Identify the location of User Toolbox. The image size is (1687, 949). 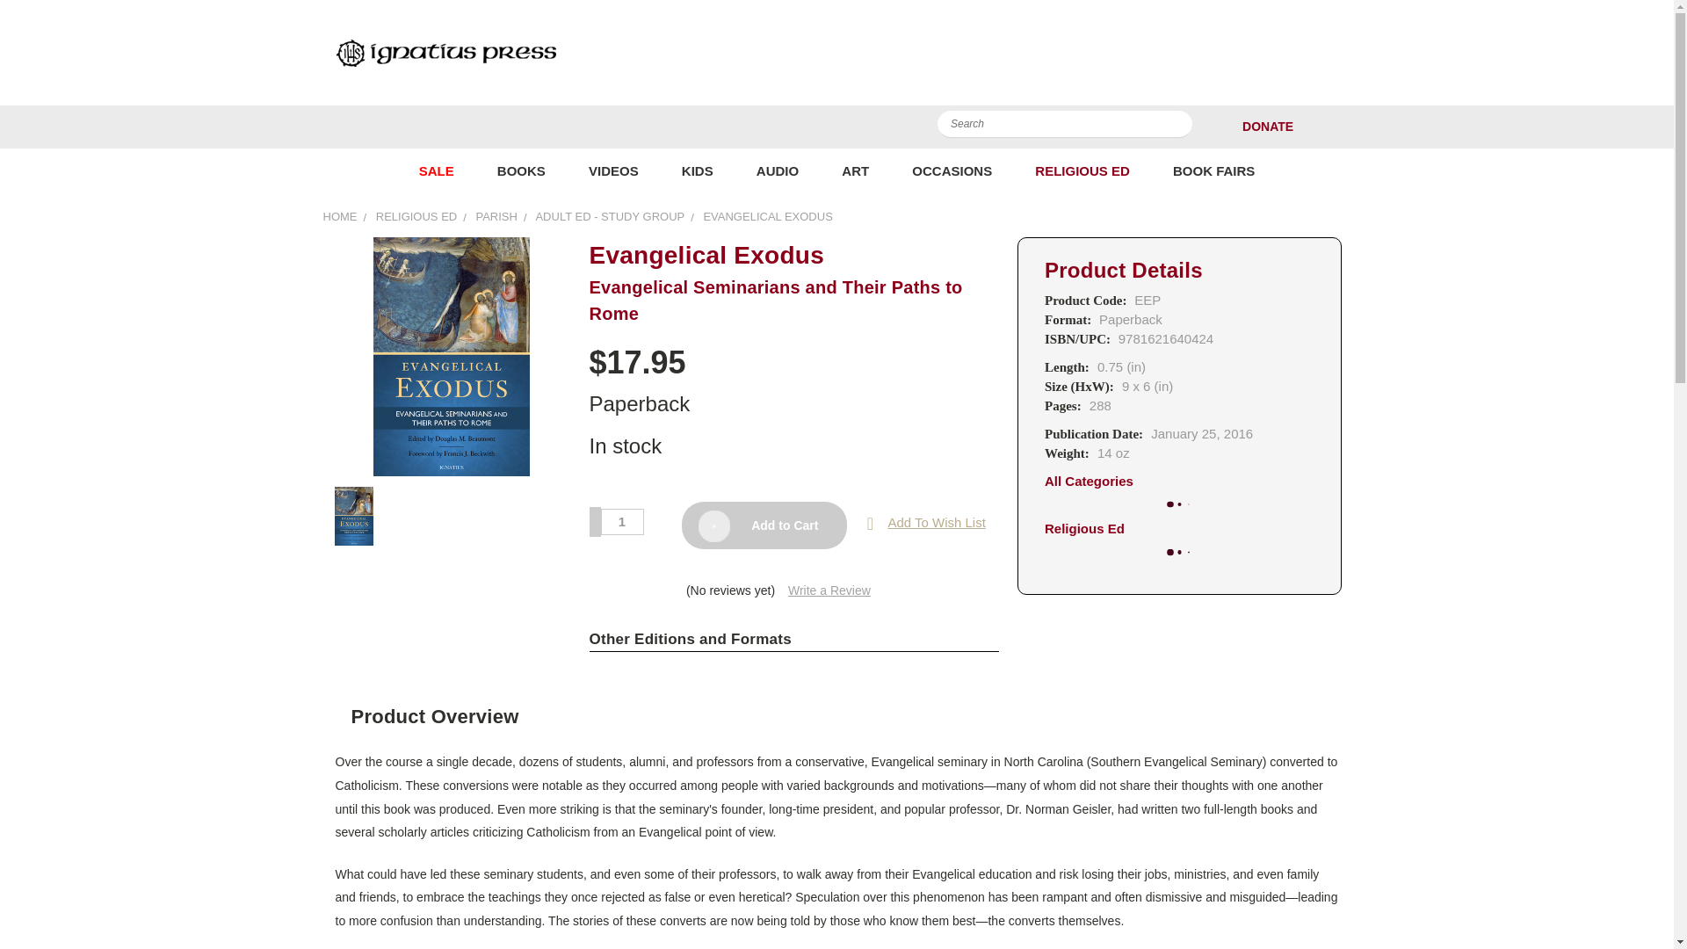
(1316, 127).